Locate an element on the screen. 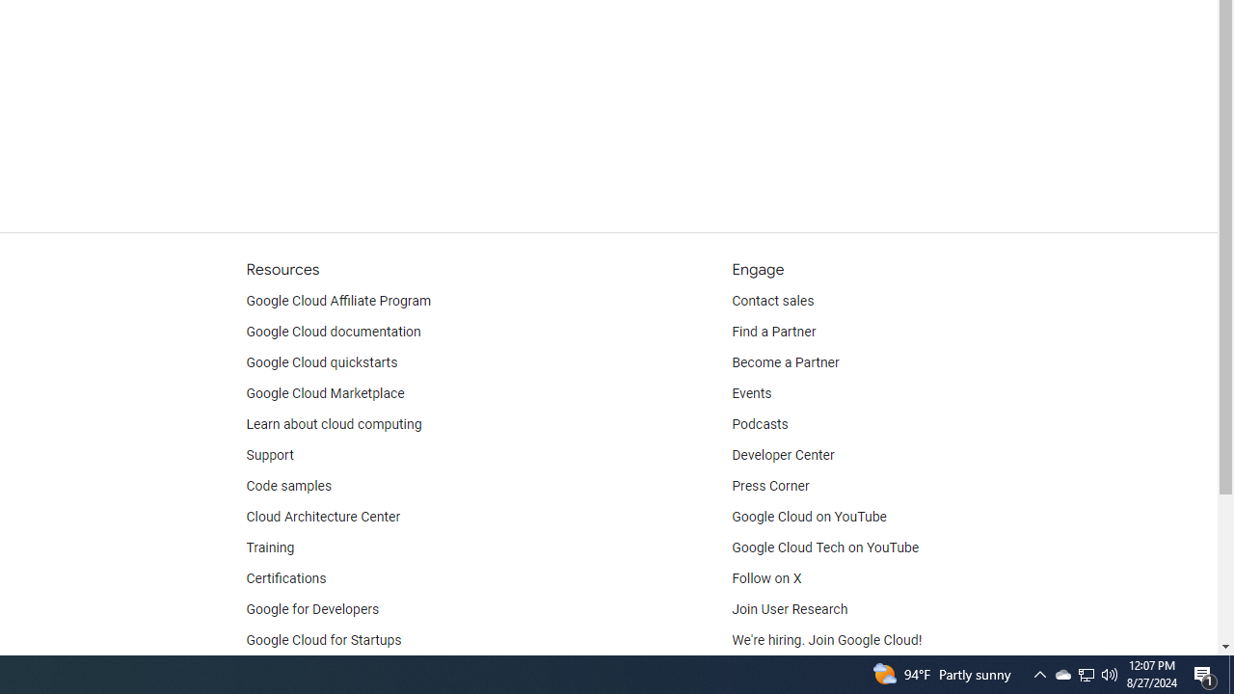 The height and width of the screenshot is (694, 1234). Google Cloud Marketplace is located at coordinates (324, 393).